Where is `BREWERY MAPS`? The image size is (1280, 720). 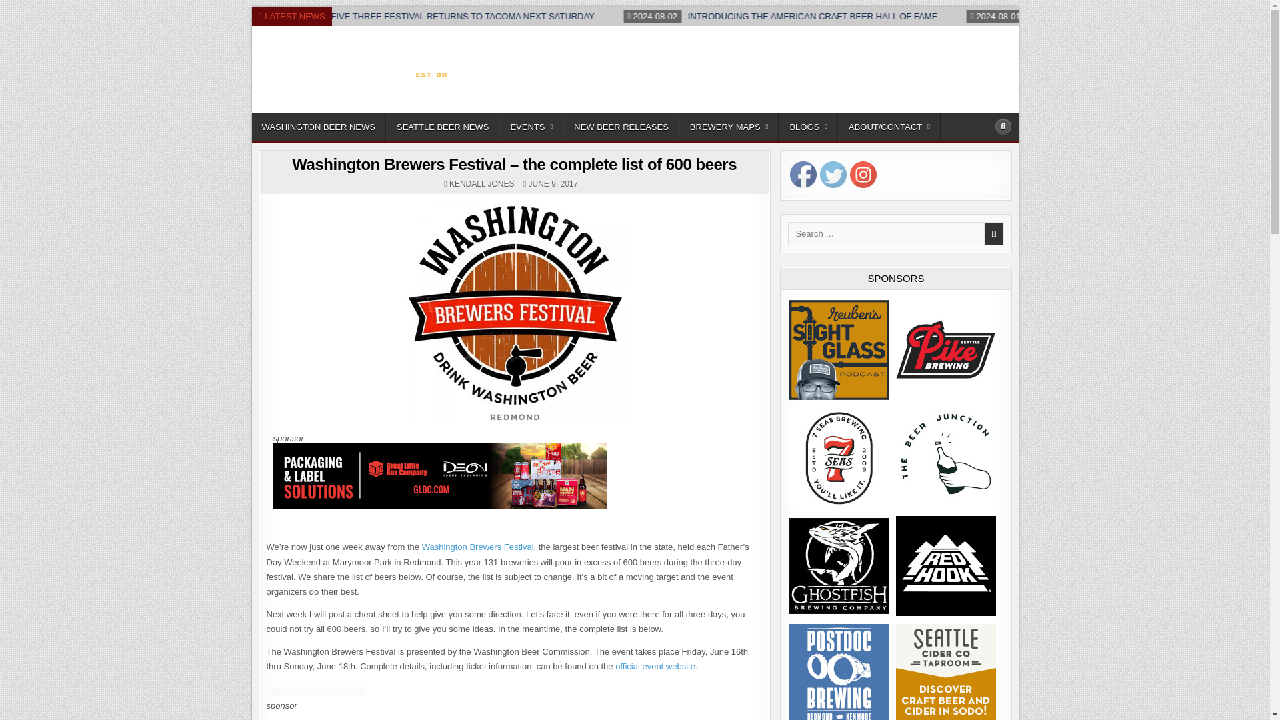 BREWERY MAPS is located at coordinates (729, 127).